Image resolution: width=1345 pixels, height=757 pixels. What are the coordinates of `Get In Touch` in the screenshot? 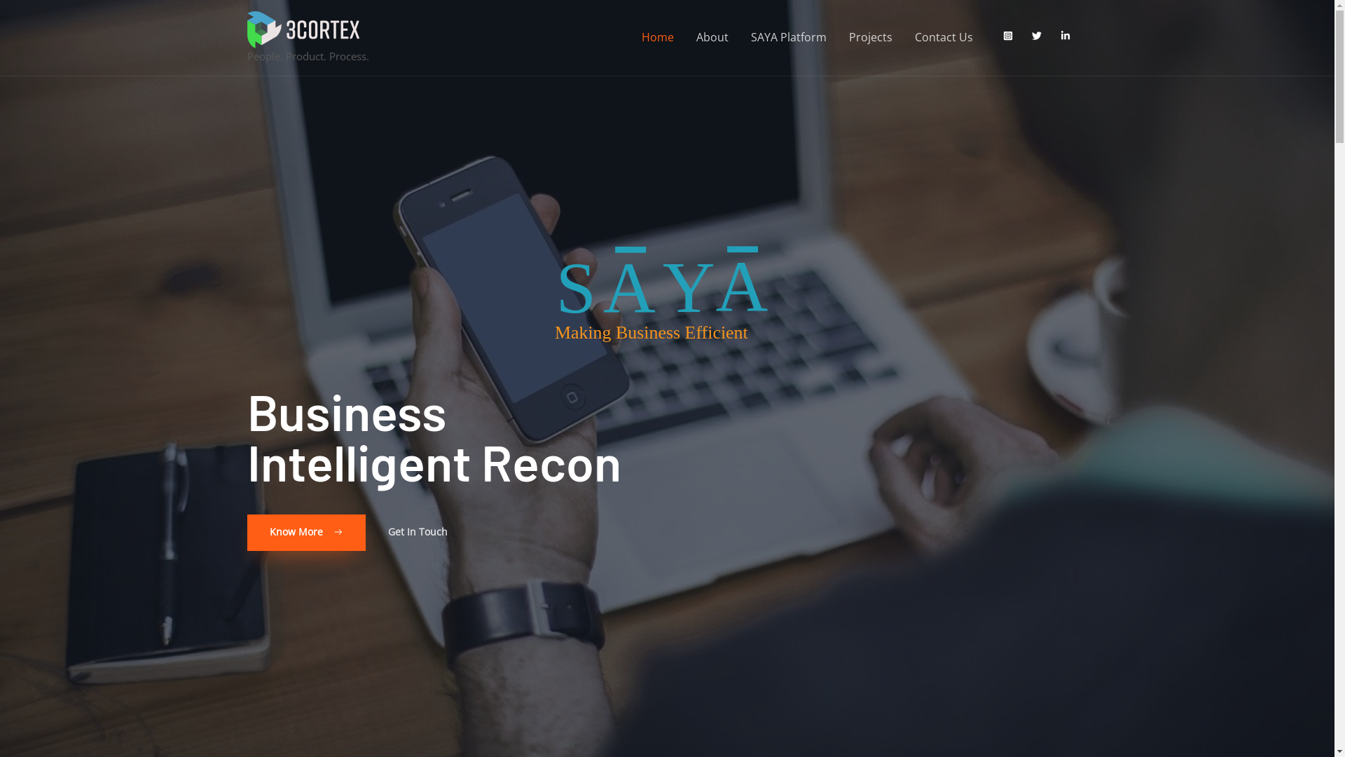 It's located at (418, 532).